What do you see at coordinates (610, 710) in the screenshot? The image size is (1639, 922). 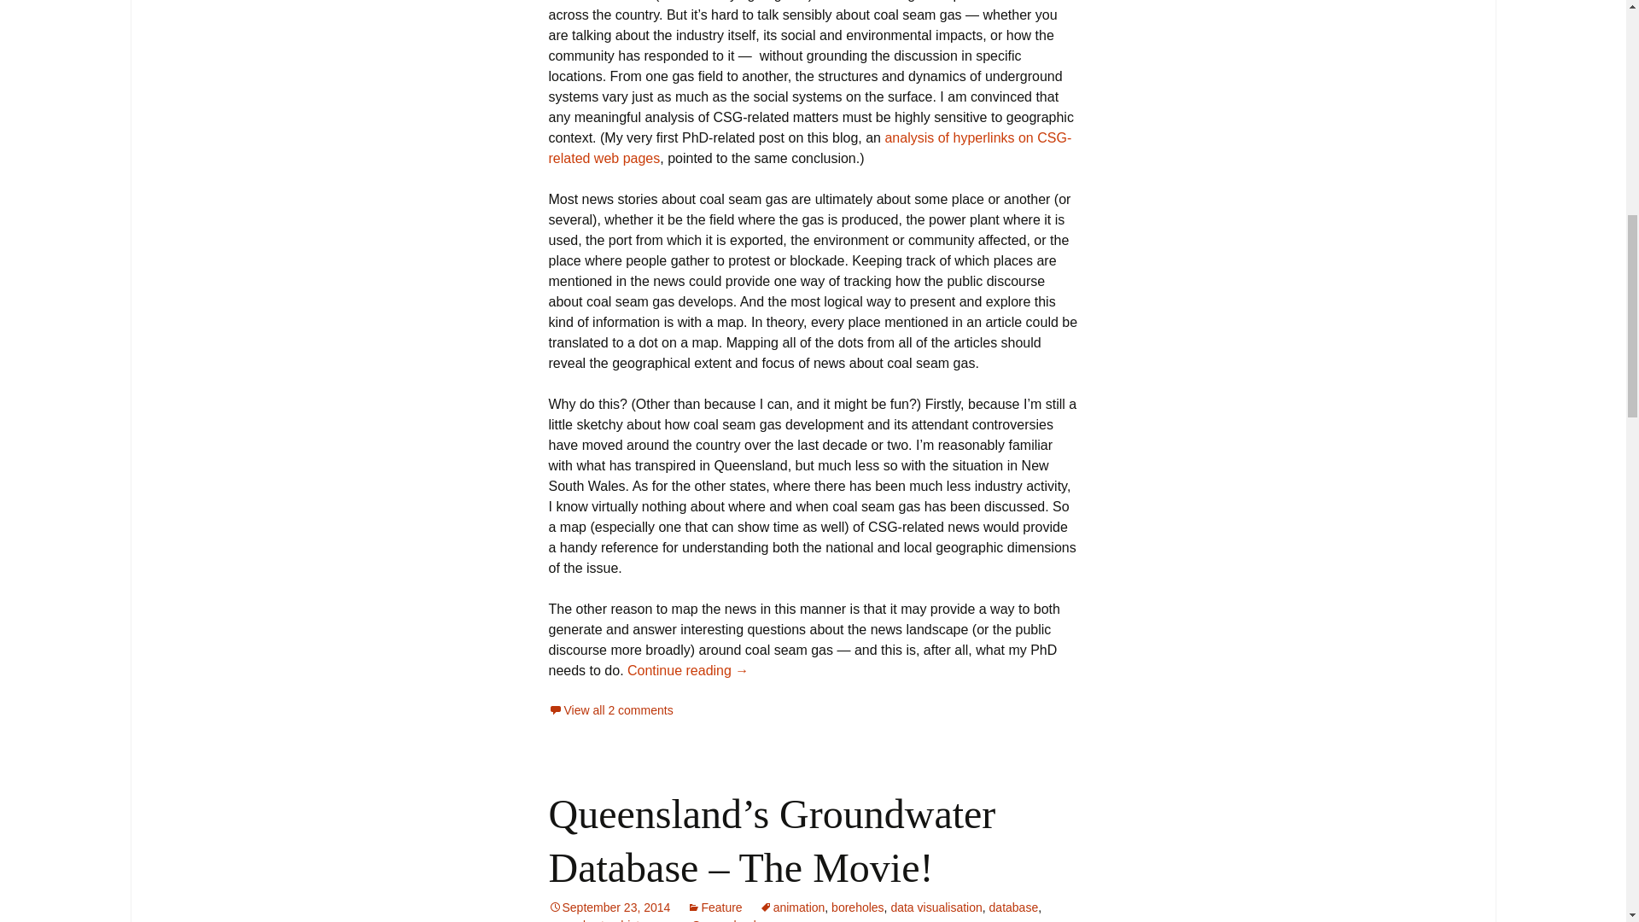 I see `View all 2 comments` at bounding box center [610, 710].